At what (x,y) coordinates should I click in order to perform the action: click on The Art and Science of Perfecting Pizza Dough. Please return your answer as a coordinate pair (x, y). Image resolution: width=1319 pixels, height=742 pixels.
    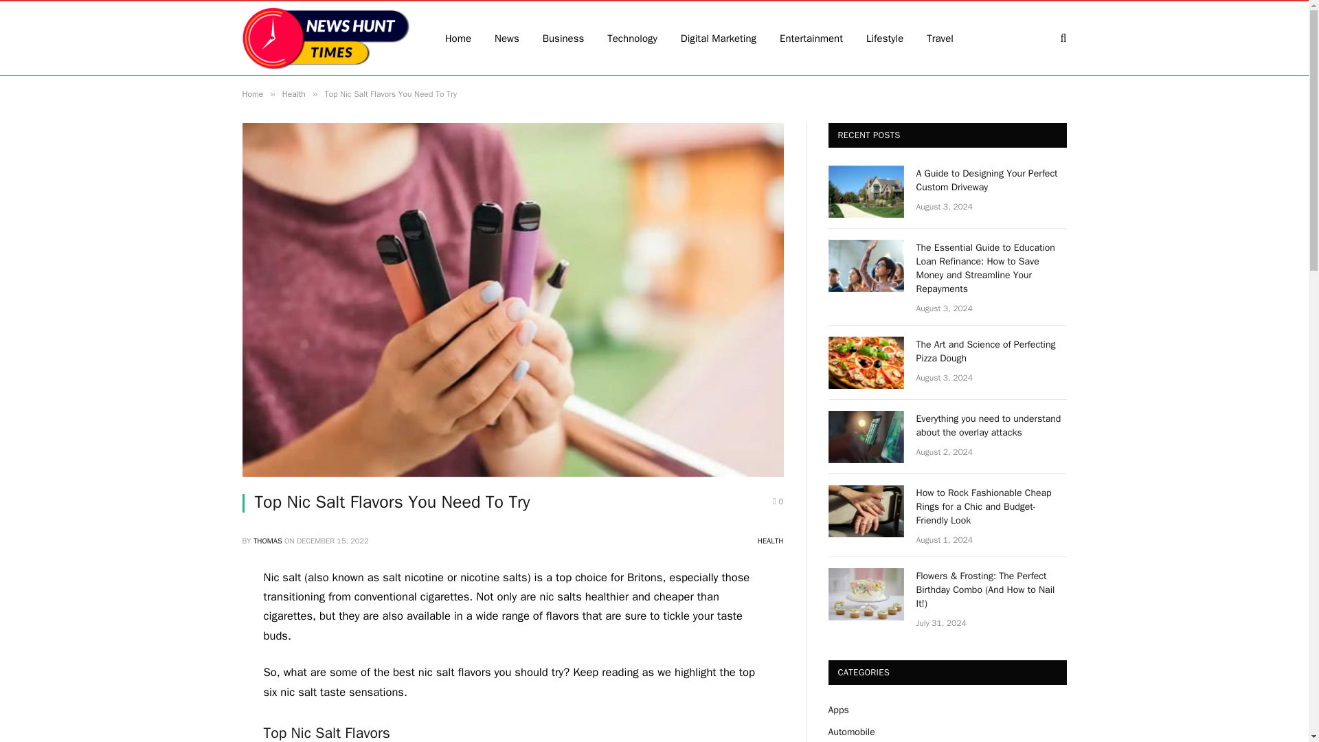
    Looking at the image, I should click on (866, 363).